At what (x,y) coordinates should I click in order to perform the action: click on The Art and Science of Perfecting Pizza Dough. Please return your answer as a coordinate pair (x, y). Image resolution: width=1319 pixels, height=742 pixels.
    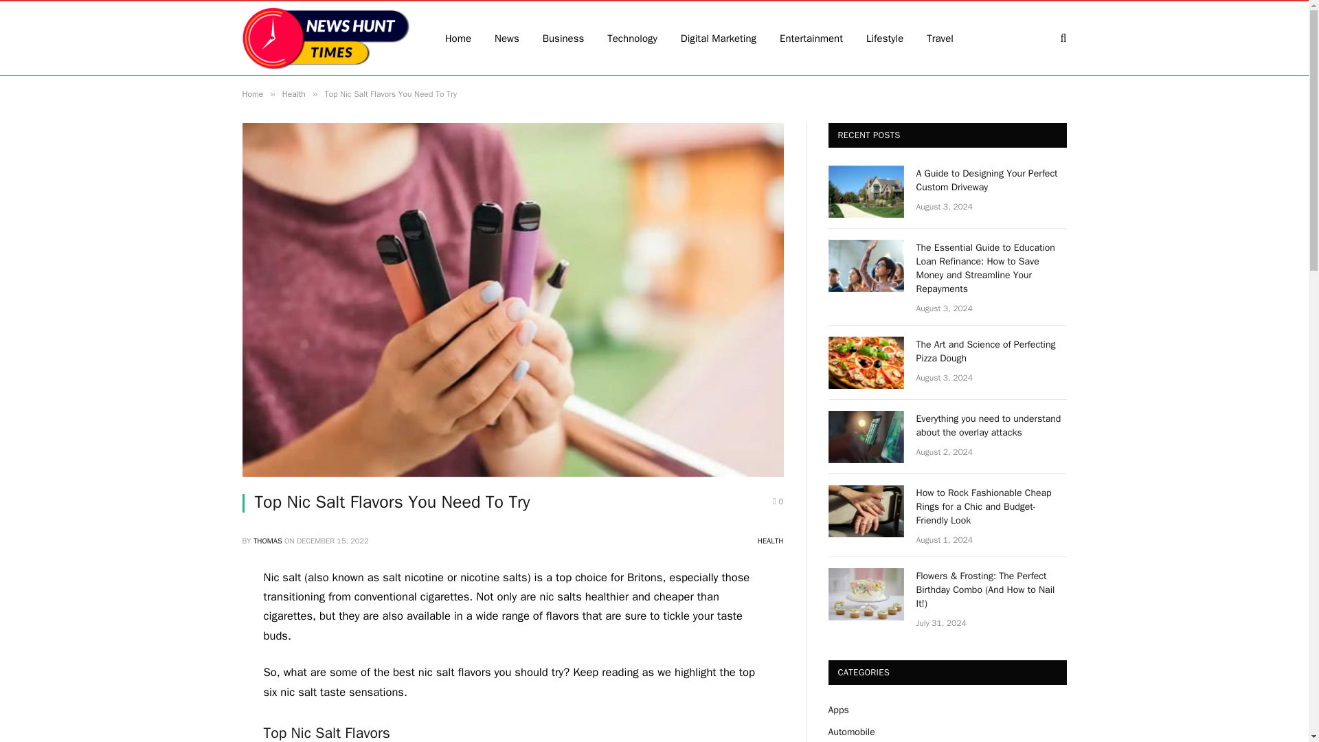
    Looking at the image, I should click on (866, 363).